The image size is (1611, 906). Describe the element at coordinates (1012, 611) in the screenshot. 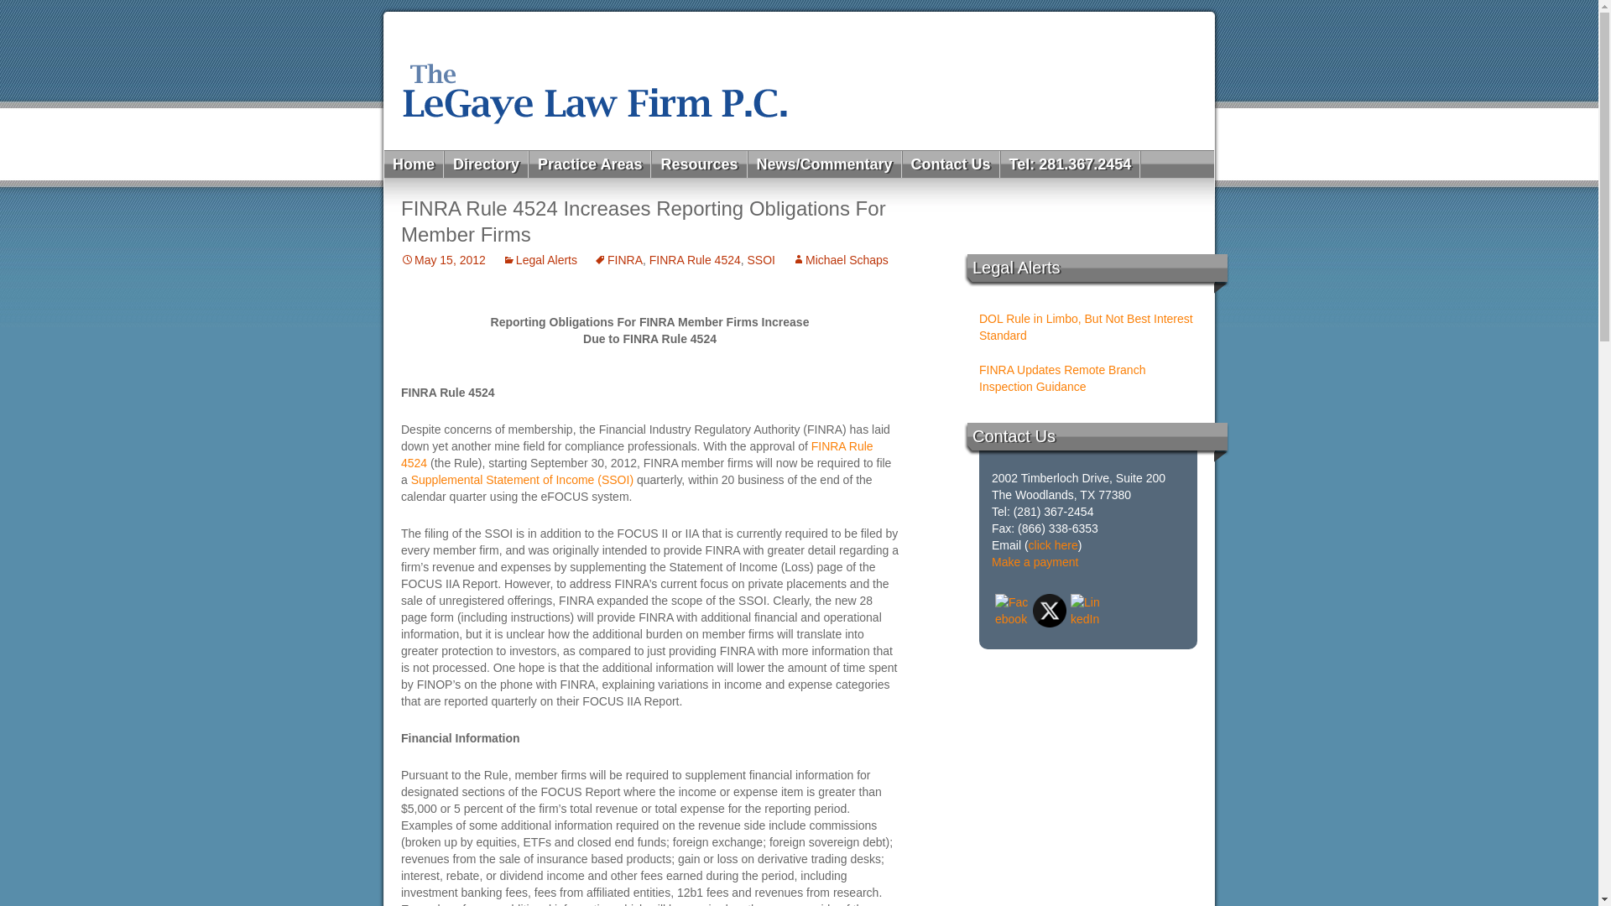

I see `Facebook` at that location.